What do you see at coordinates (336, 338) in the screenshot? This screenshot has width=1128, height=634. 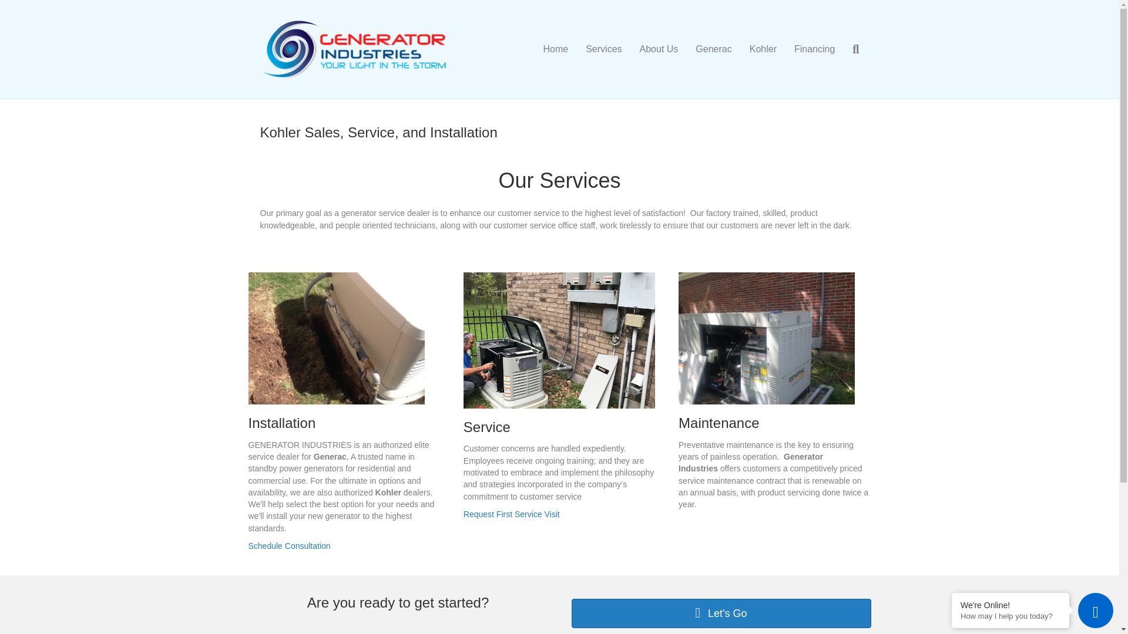 I see `Generator Gas installation` at bounding box center [336, 338].